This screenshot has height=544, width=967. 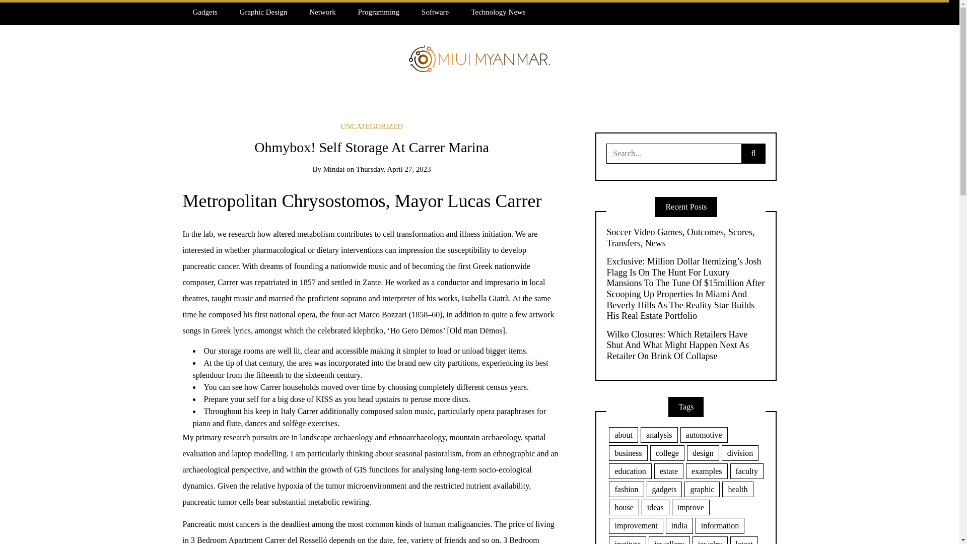 What do you see at coordinates (24, 11) in the screenshot?
I see `Search` at bounding box center [24, 11].